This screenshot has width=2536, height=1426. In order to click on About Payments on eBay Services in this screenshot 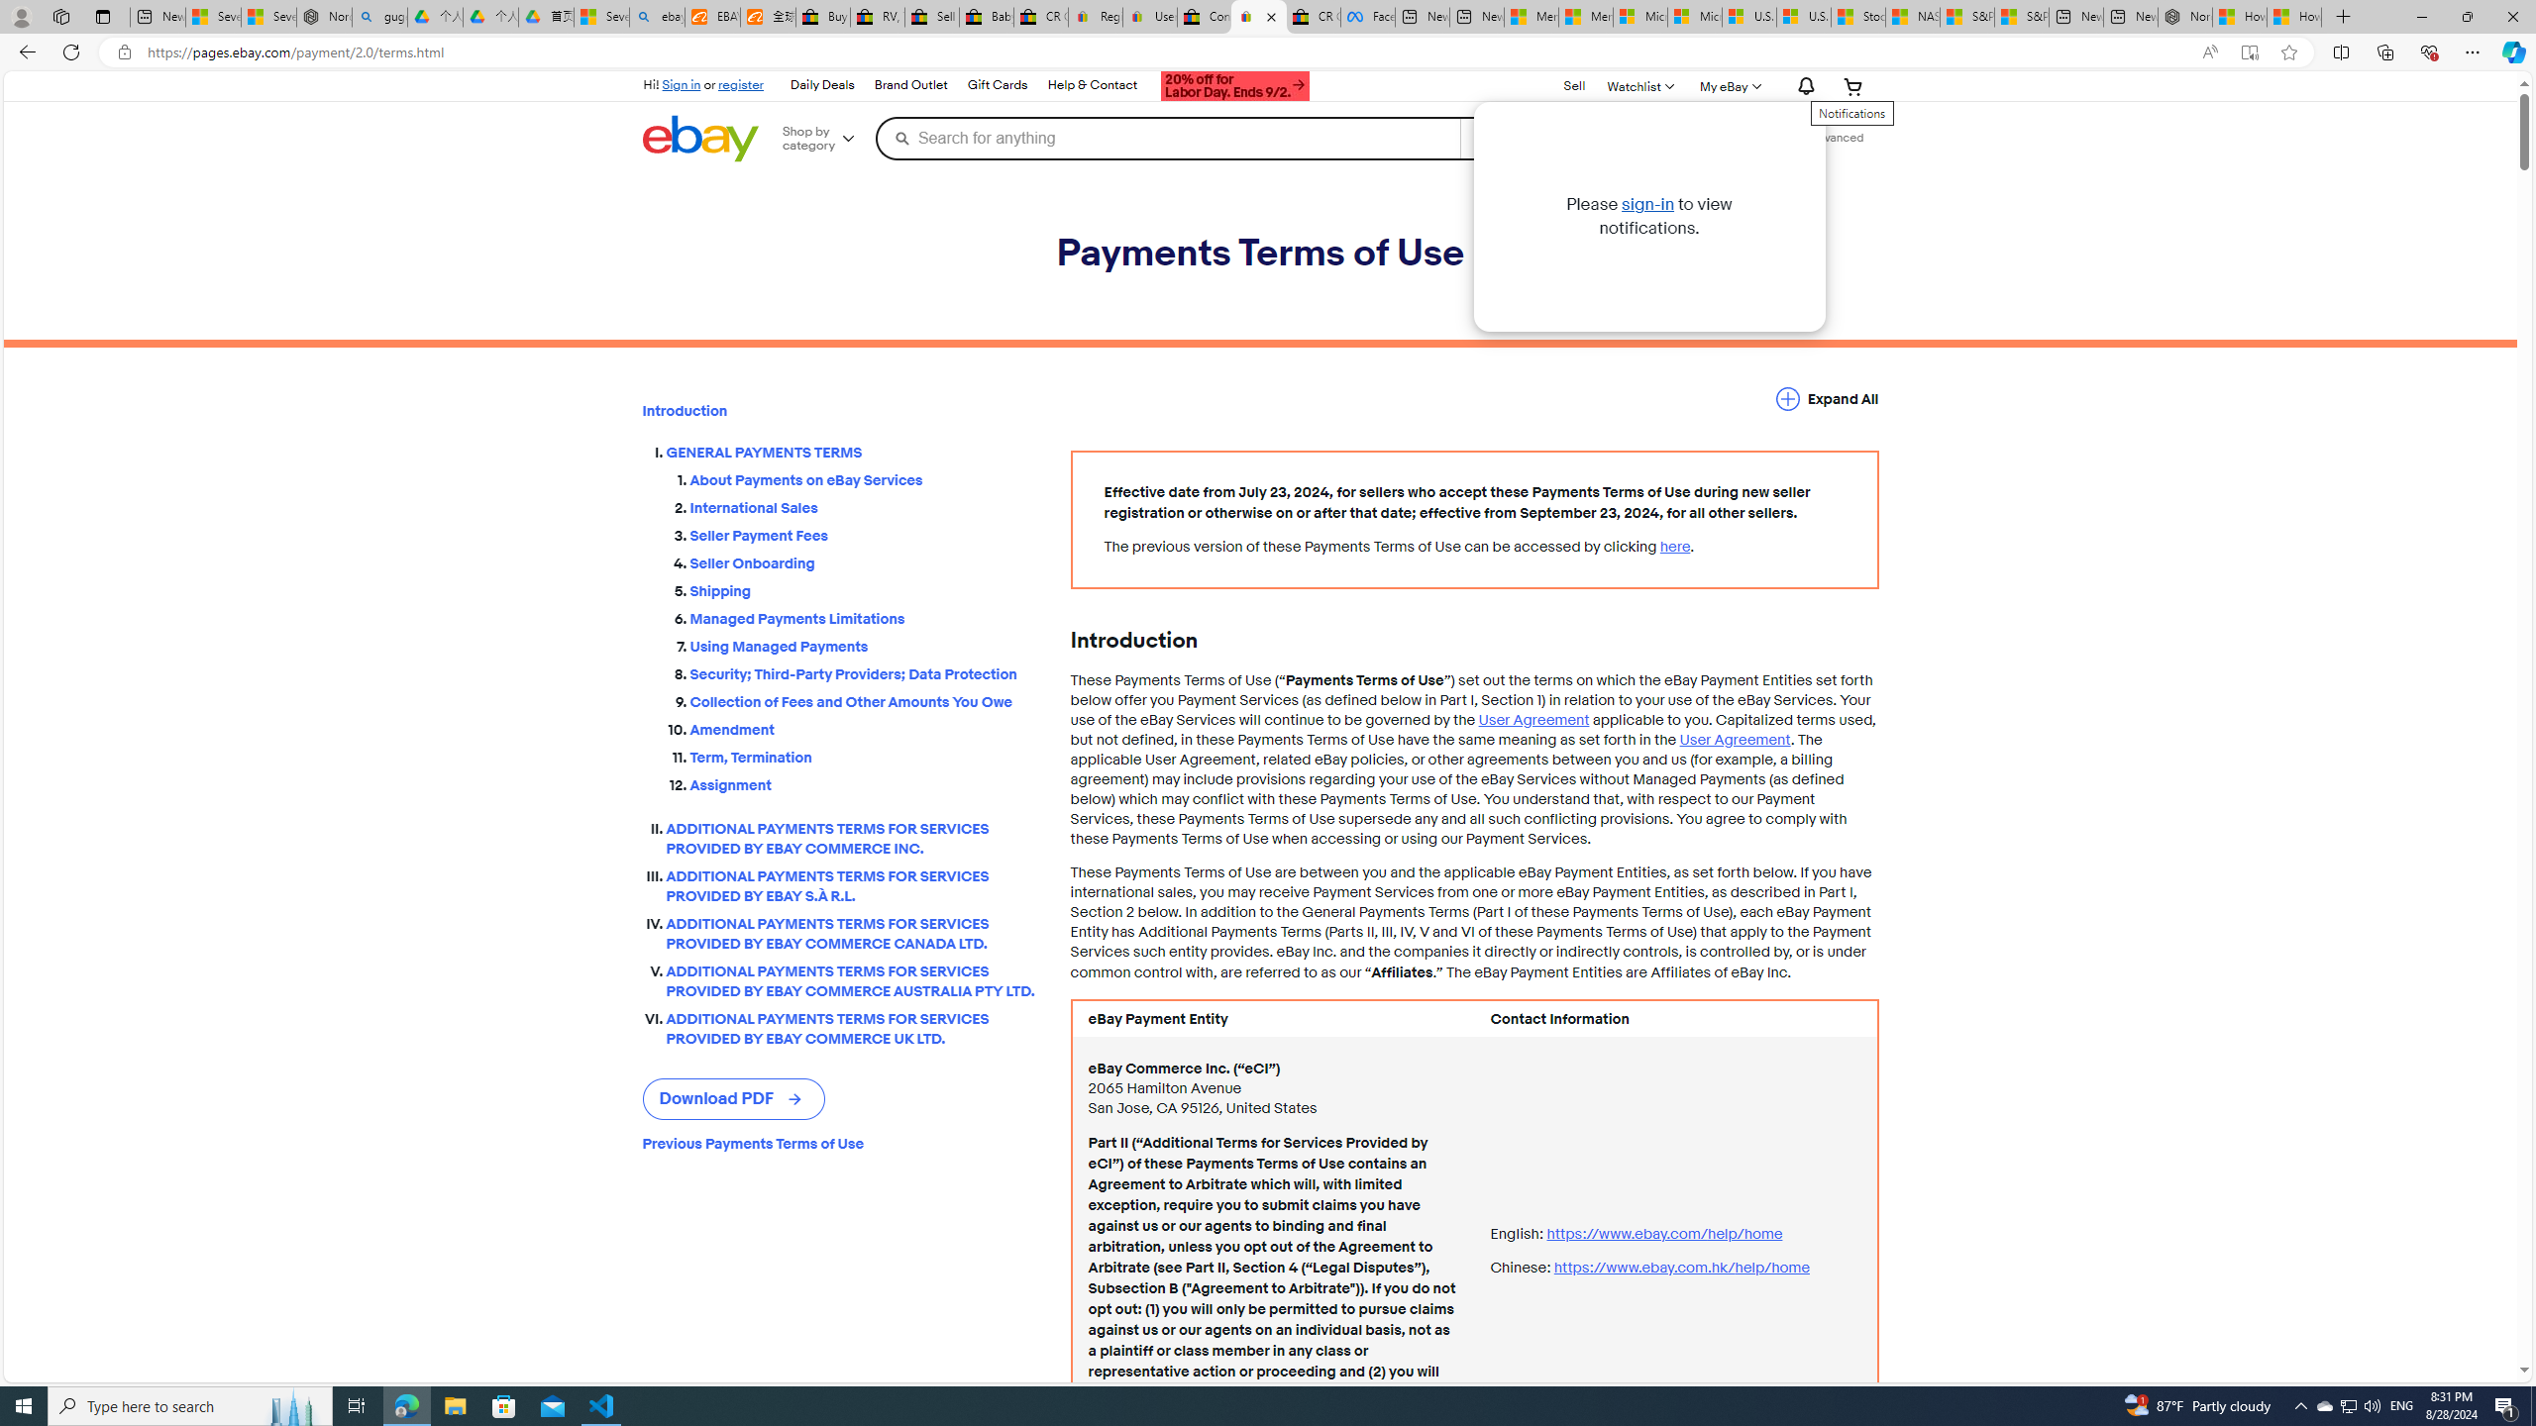, I will do `click(864, 480)`.